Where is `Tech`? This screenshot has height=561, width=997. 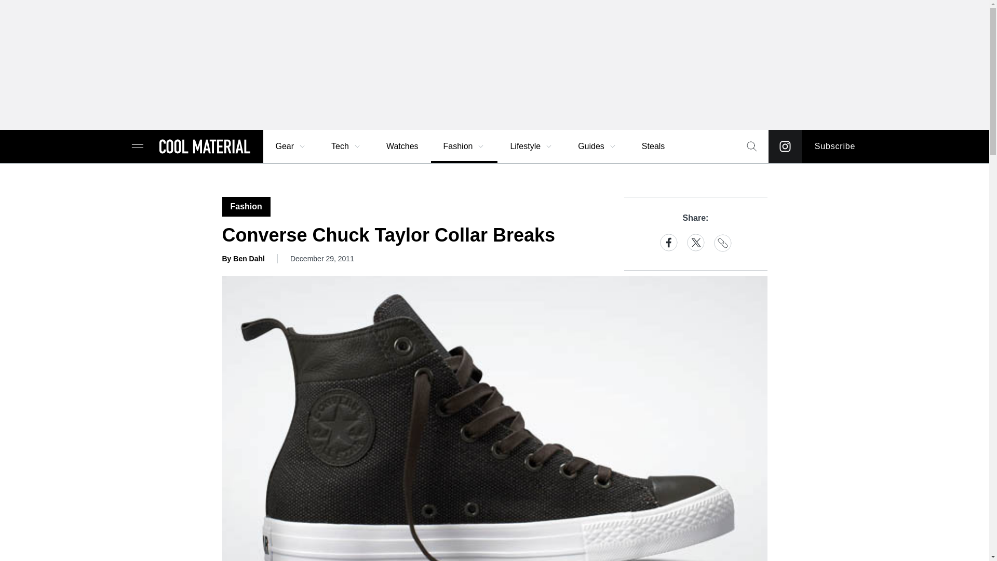 Tech is located at coordinates (346, 146).